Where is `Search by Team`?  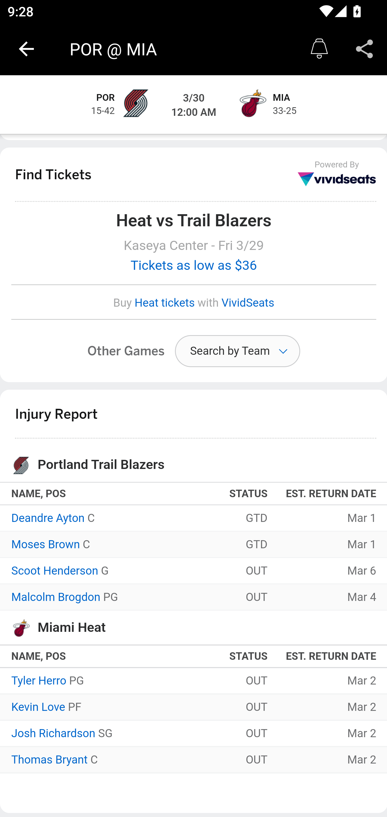 Search by Team is located at coordinates (237, 352).